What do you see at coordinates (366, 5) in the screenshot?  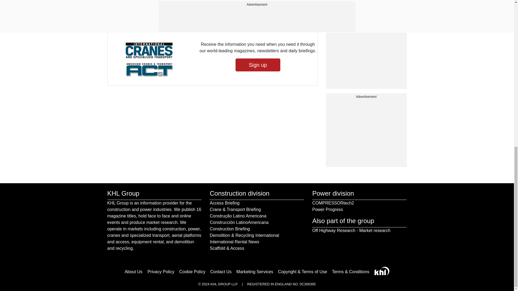 I see `3rd party ad content` at bounding box center [366, 5].